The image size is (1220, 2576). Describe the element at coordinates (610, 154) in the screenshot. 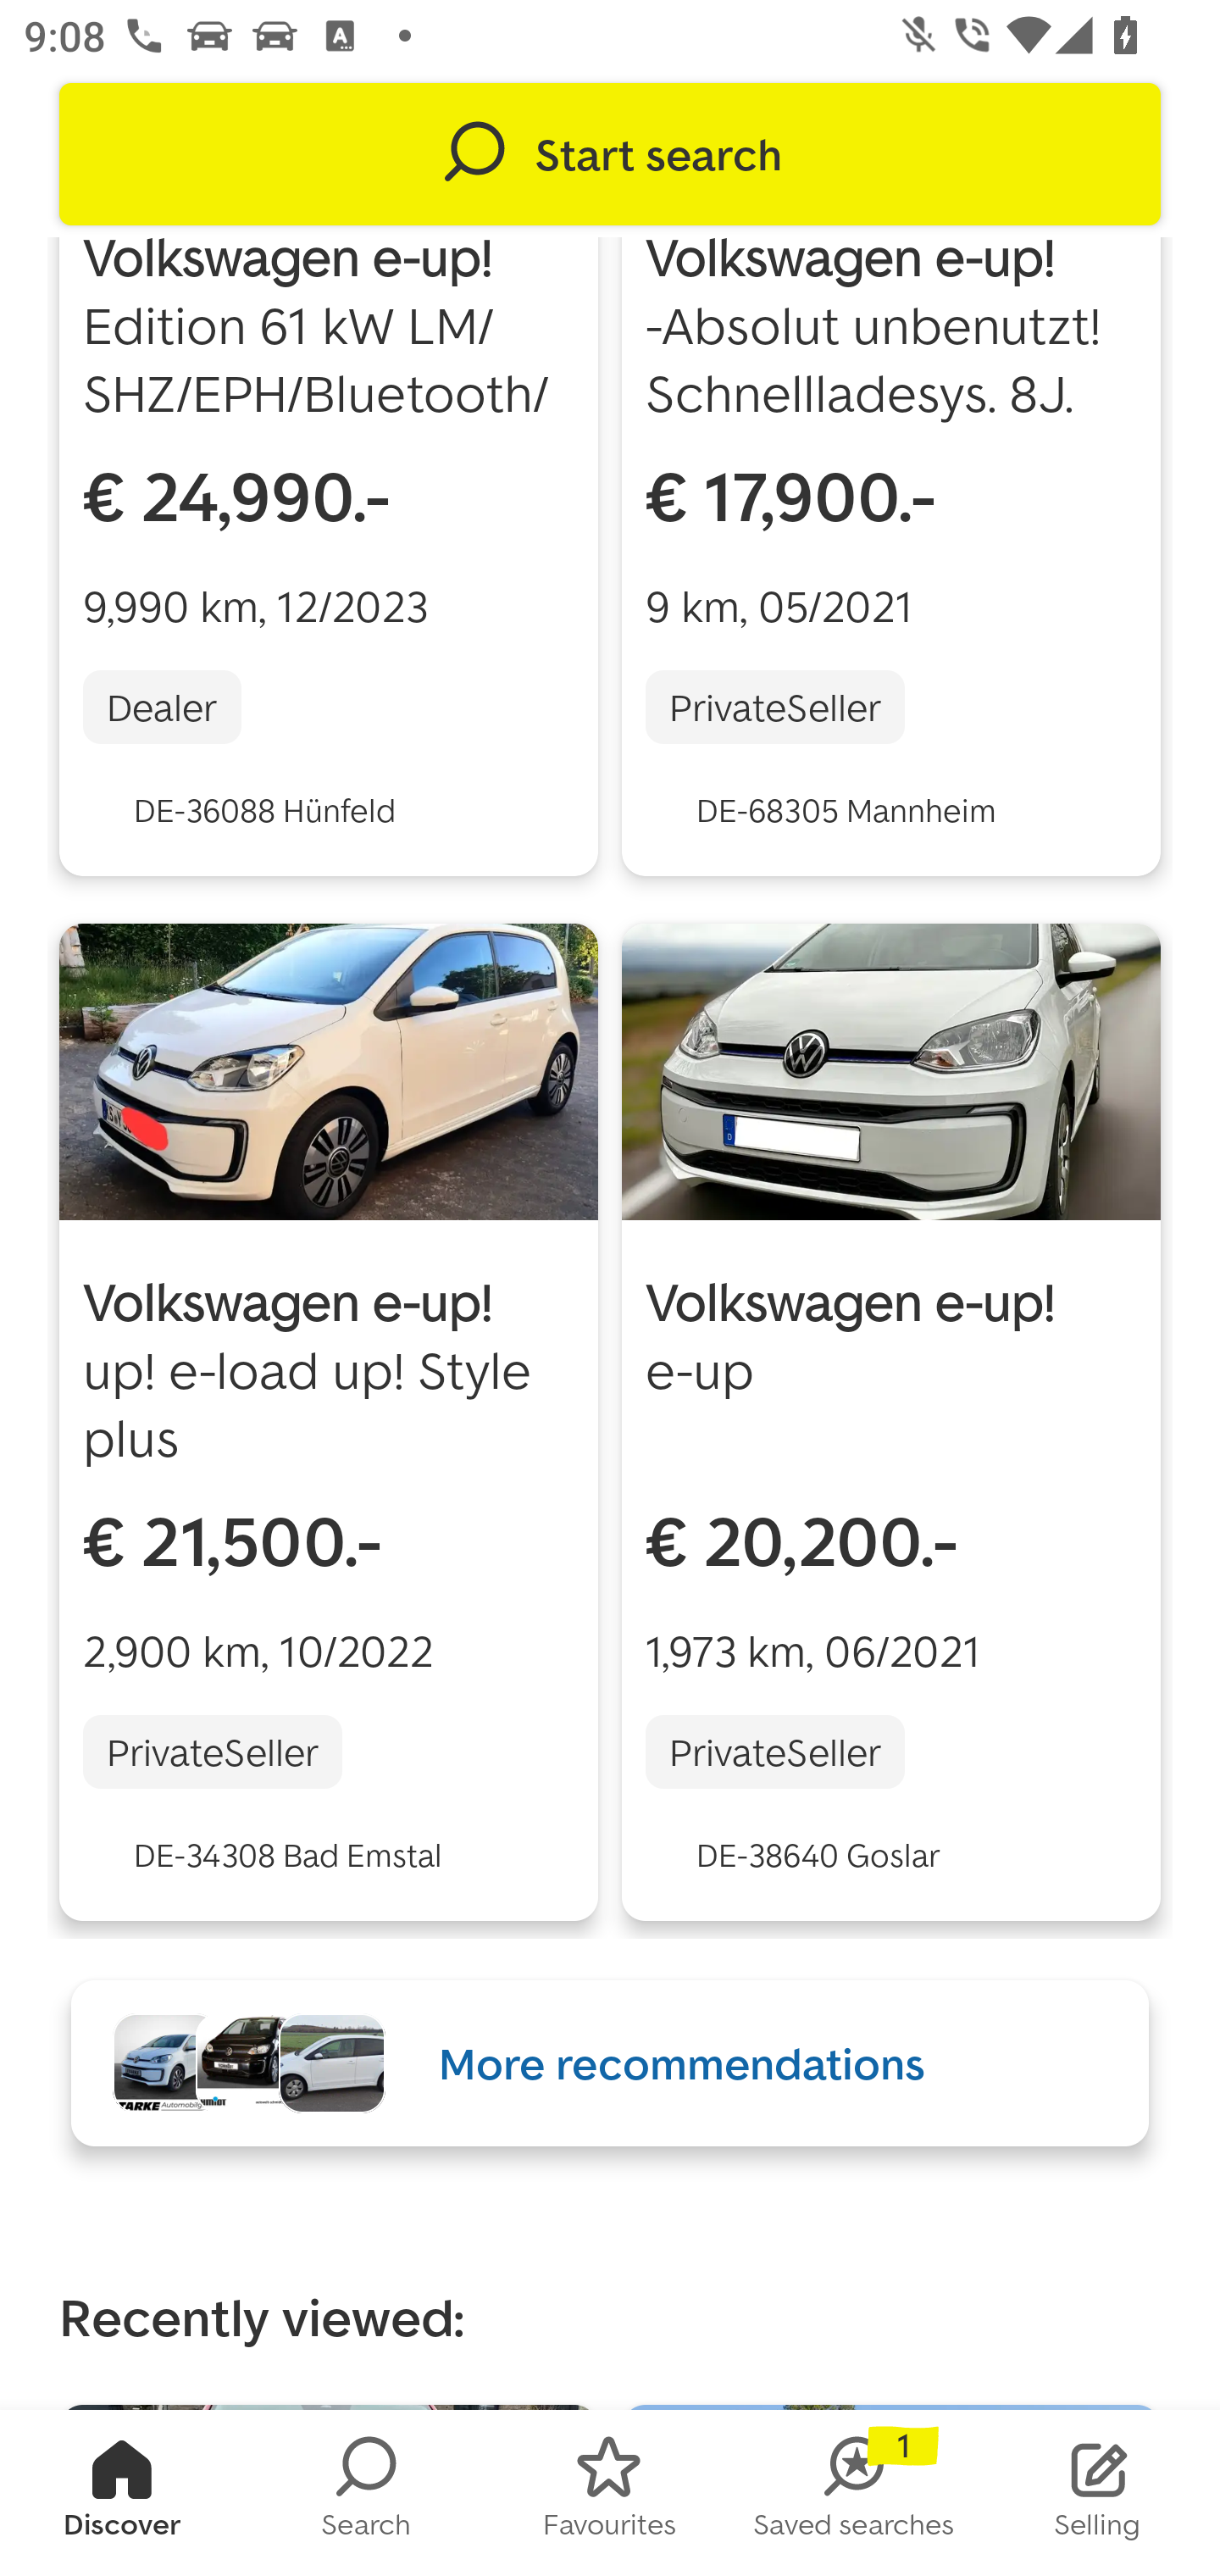

I see `Start search` at that location.